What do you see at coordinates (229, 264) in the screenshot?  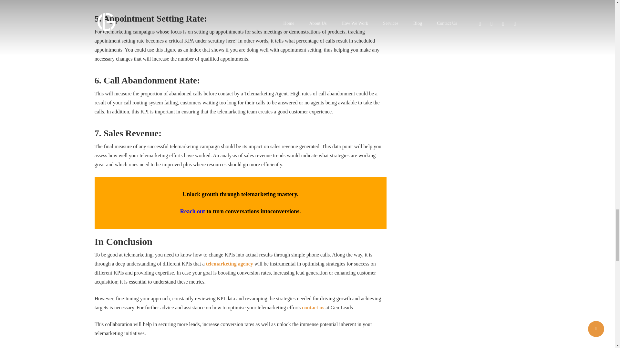 I see `telemarketing agency` at bounding box center [229, 264].